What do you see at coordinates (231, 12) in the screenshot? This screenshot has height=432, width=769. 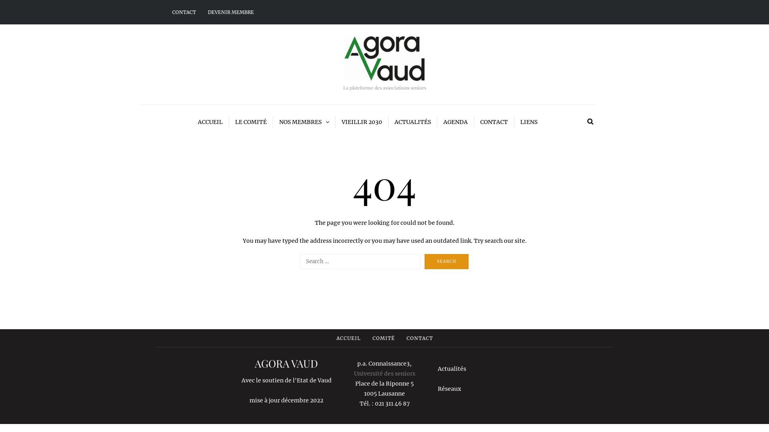 I see `DEVENIR MEMBRE` at bounding box center [231, 12].